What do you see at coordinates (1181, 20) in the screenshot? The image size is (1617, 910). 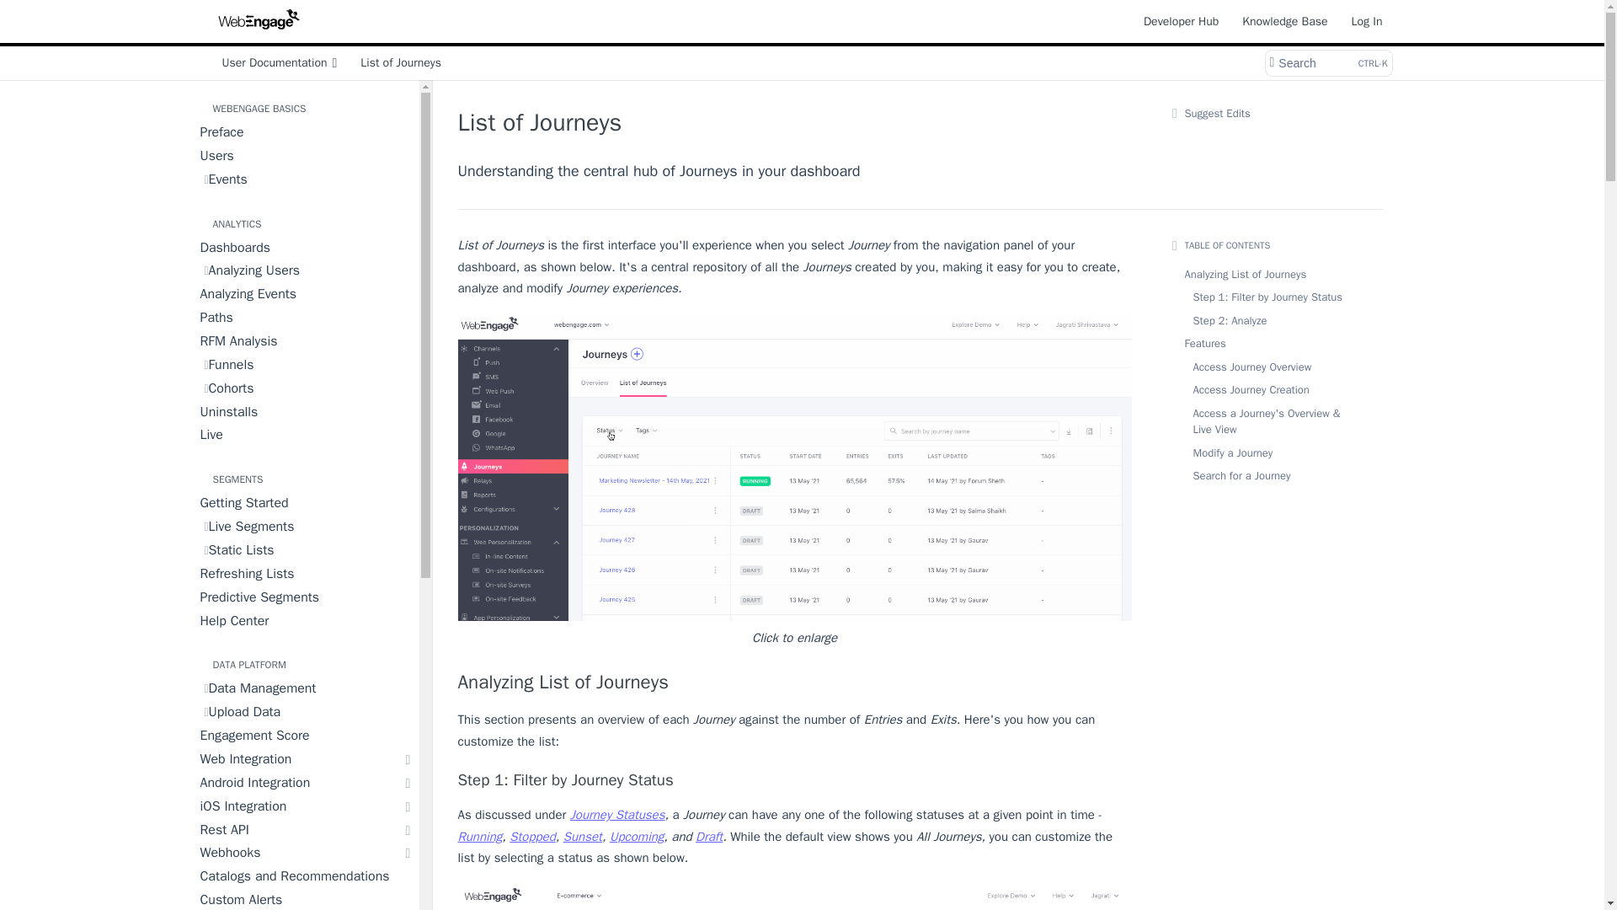 I see `access-journey.gif` at bounding box center [1181, 20].